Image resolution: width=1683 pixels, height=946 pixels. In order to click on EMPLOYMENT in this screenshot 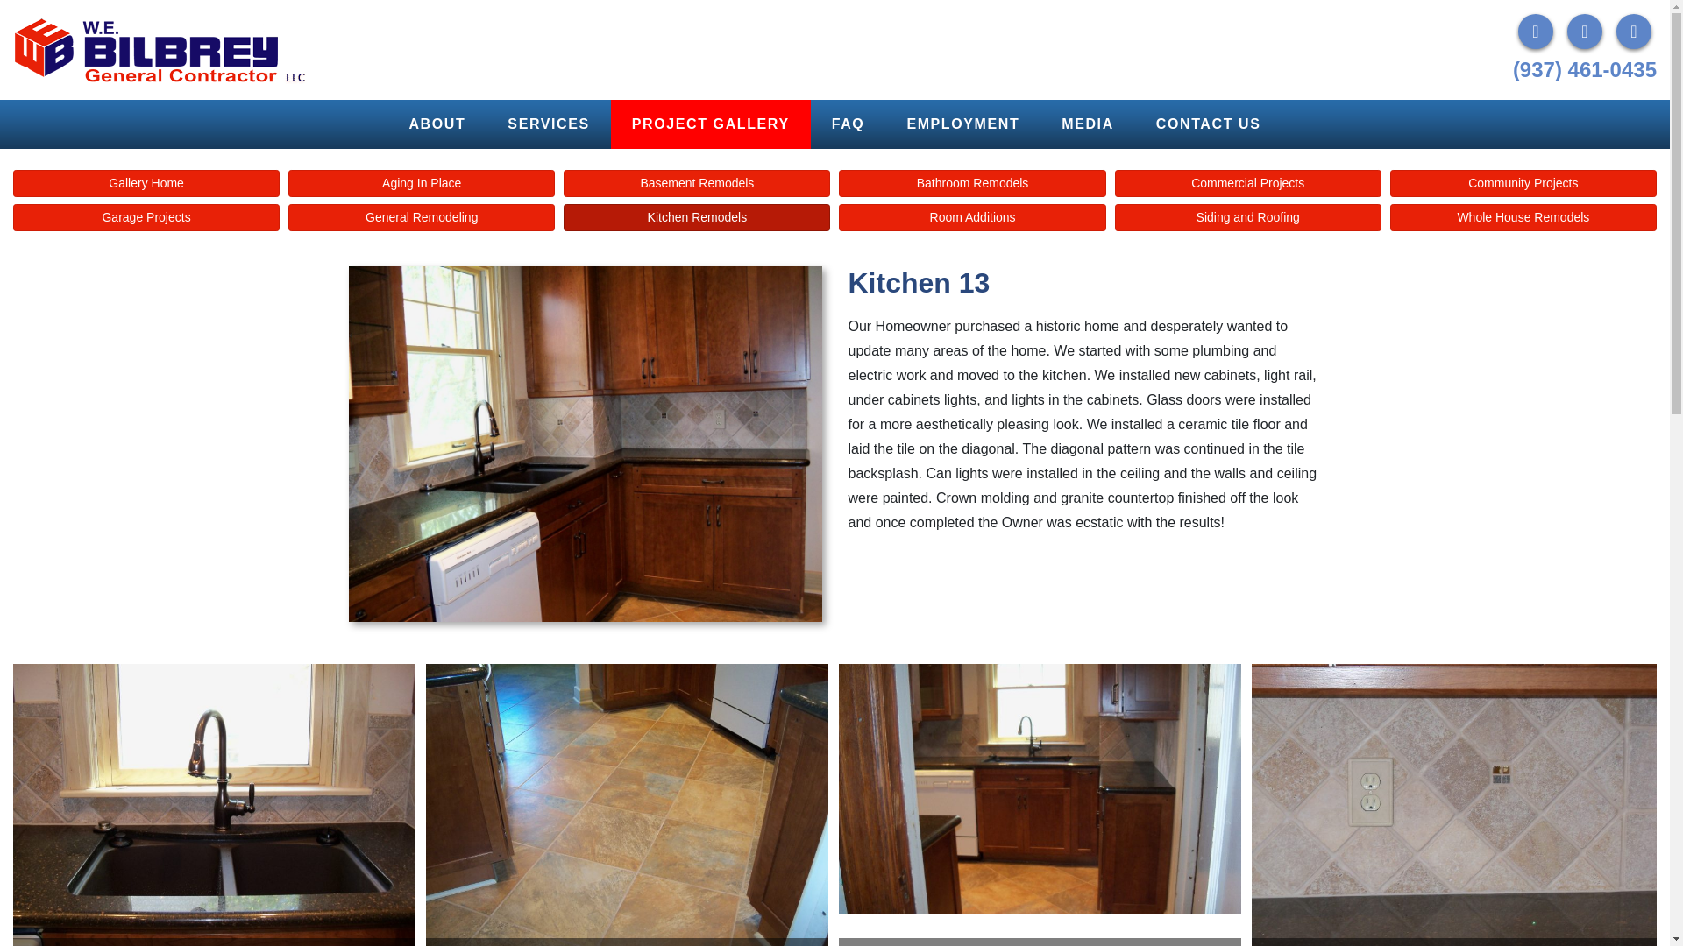, I will do `click(962, 124)`.